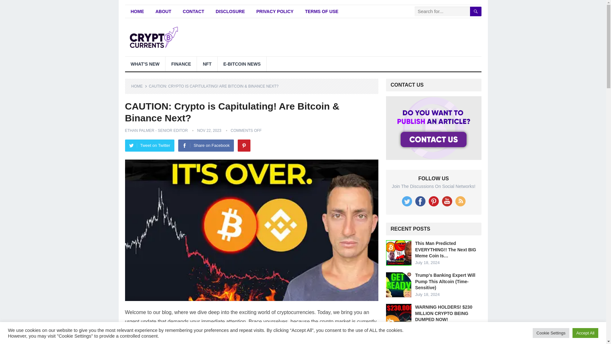 The height and width of the screenshot is (344, 611). What do you see at coordinates (156, 130) in the screenshot?
I see `ETHAN PALMER - SENIOR EDITOR` at bounding box center [156, 130].